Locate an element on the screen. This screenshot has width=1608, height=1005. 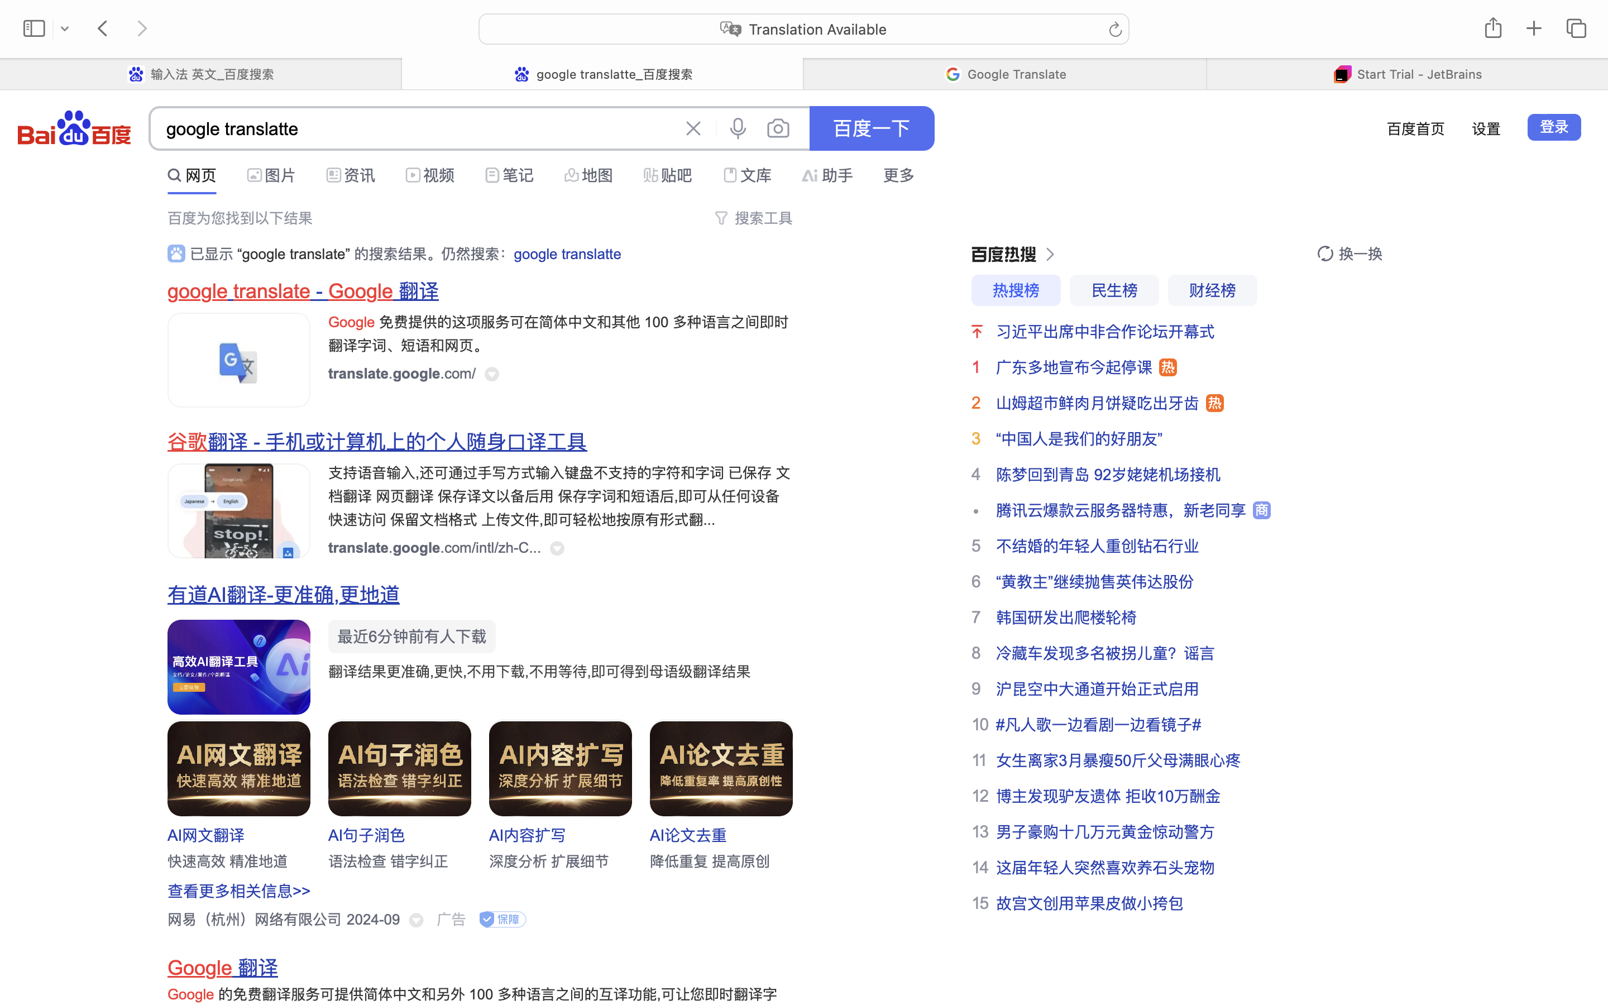
助手 is located at coordinates (837, 175).